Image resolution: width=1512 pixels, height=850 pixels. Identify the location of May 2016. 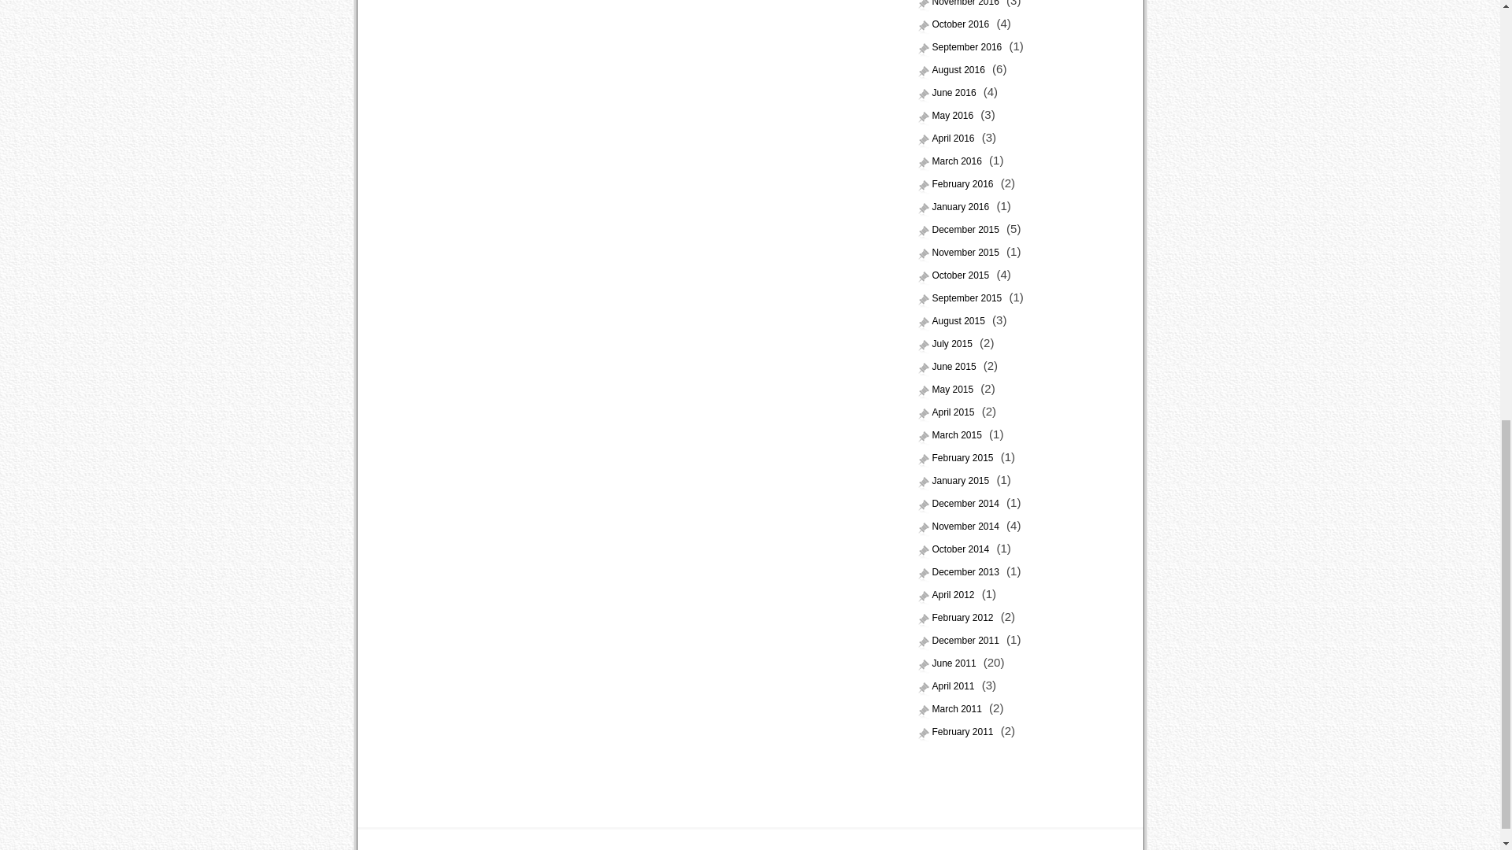
(948, 116).